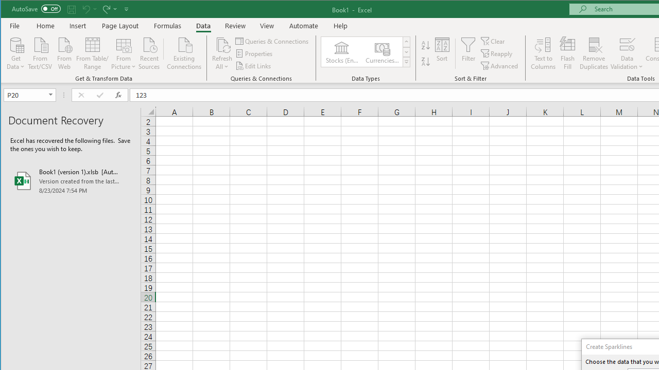  I want to click on Get Data, so click(16, 52).